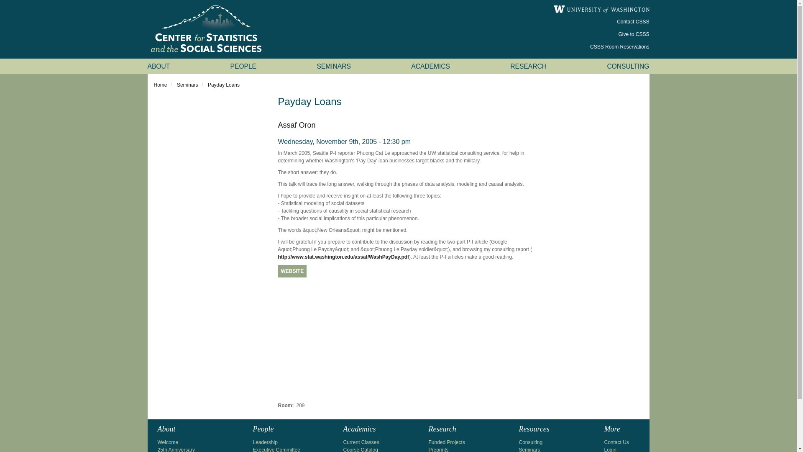 The image size is (803, 452). I want to click on ABOUT, so click(158, 66).